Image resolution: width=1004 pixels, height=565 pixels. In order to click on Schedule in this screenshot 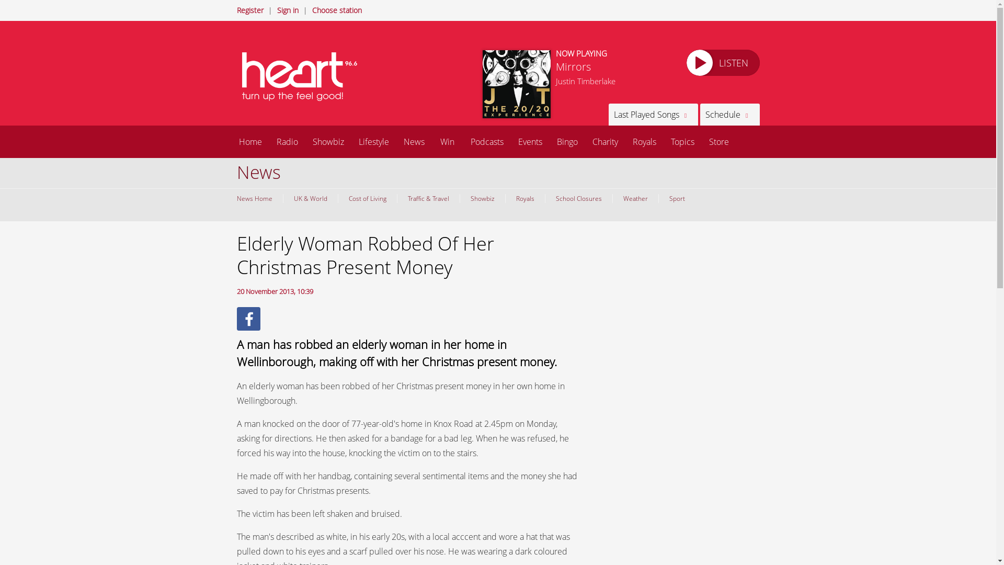, I will do `click(729, 114)`.